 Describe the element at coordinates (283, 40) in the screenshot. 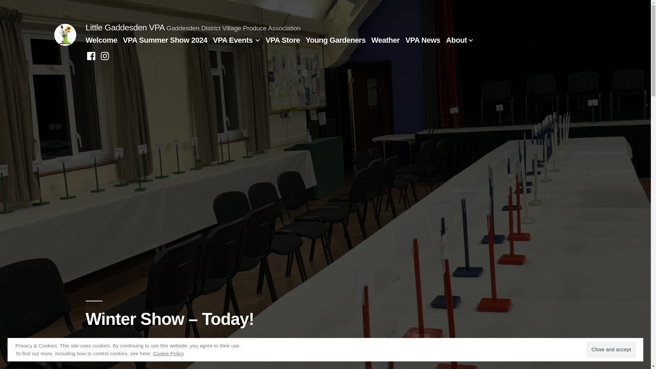

I see `VPA Store` at that location.